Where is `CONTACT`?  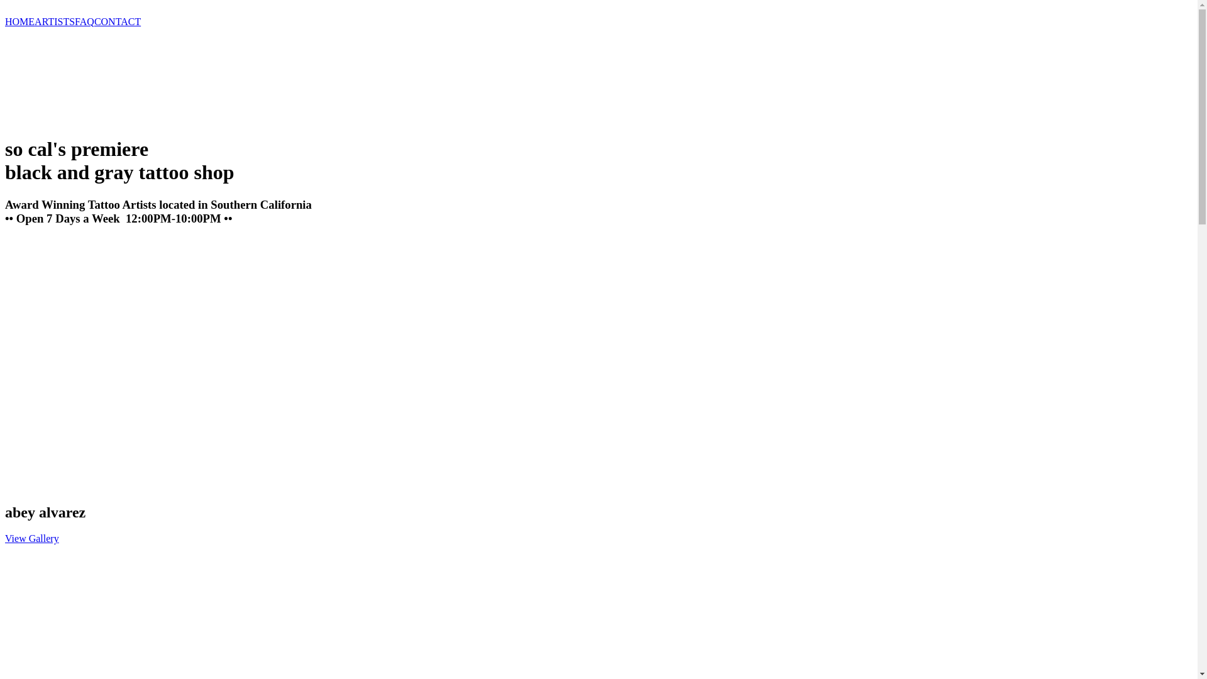 CONTACT is located at coordinates (118, 21).